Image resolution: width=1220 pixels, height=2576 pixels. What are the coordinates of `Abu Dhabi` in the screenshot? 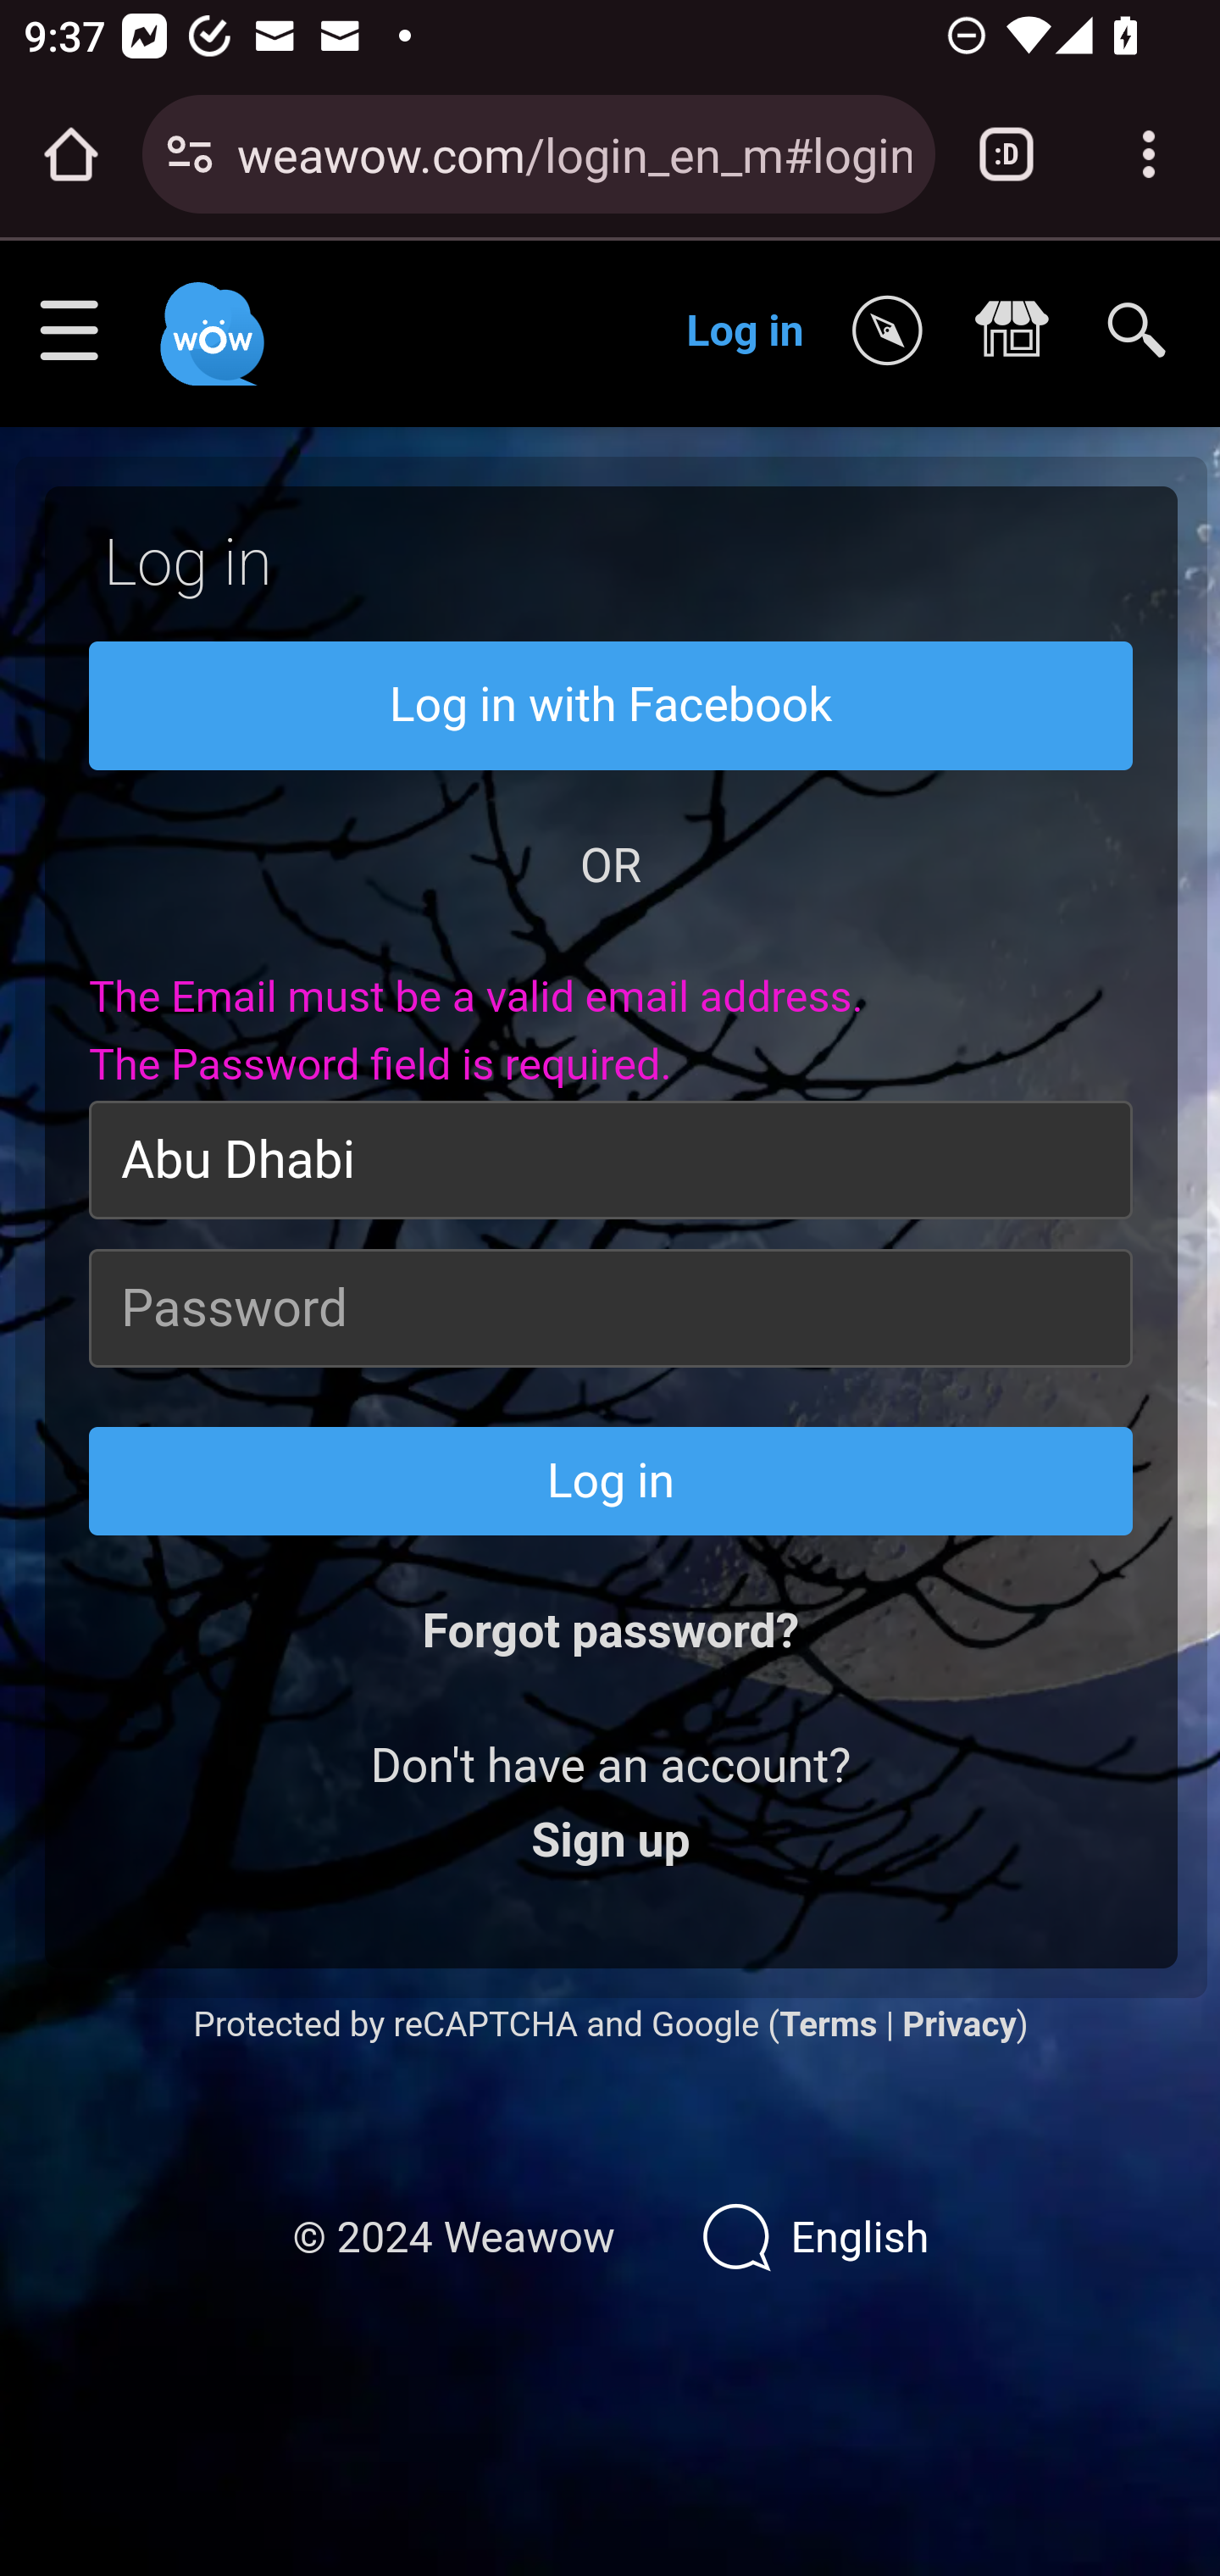 It's located at (612, 1160).